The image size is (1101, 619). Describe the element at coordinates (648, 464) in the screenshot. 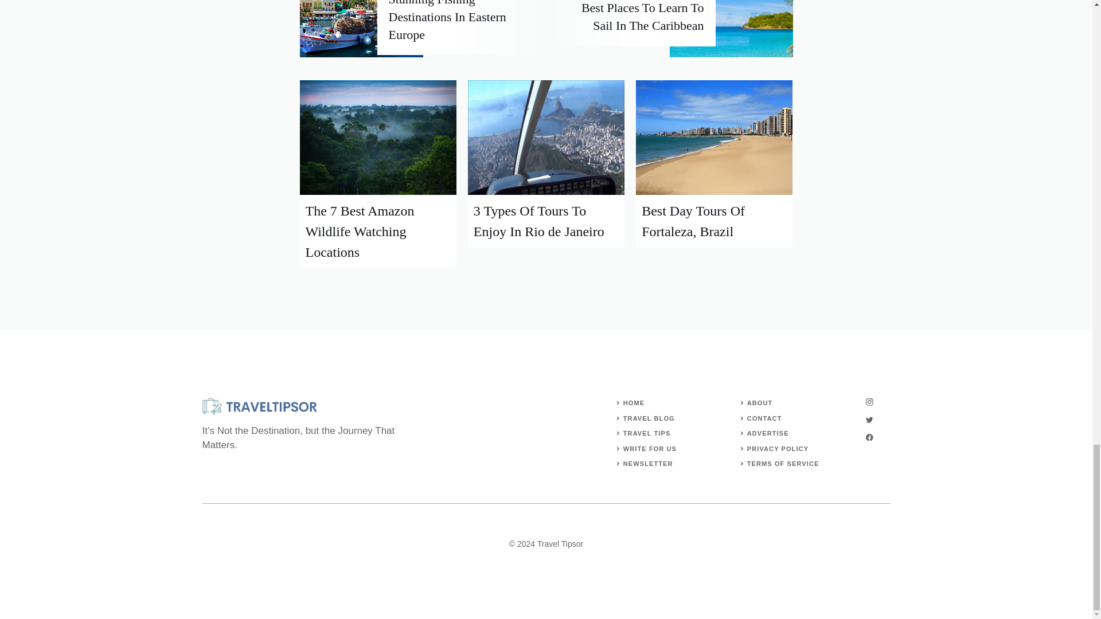

I see `NEWSLETTER` at that location.